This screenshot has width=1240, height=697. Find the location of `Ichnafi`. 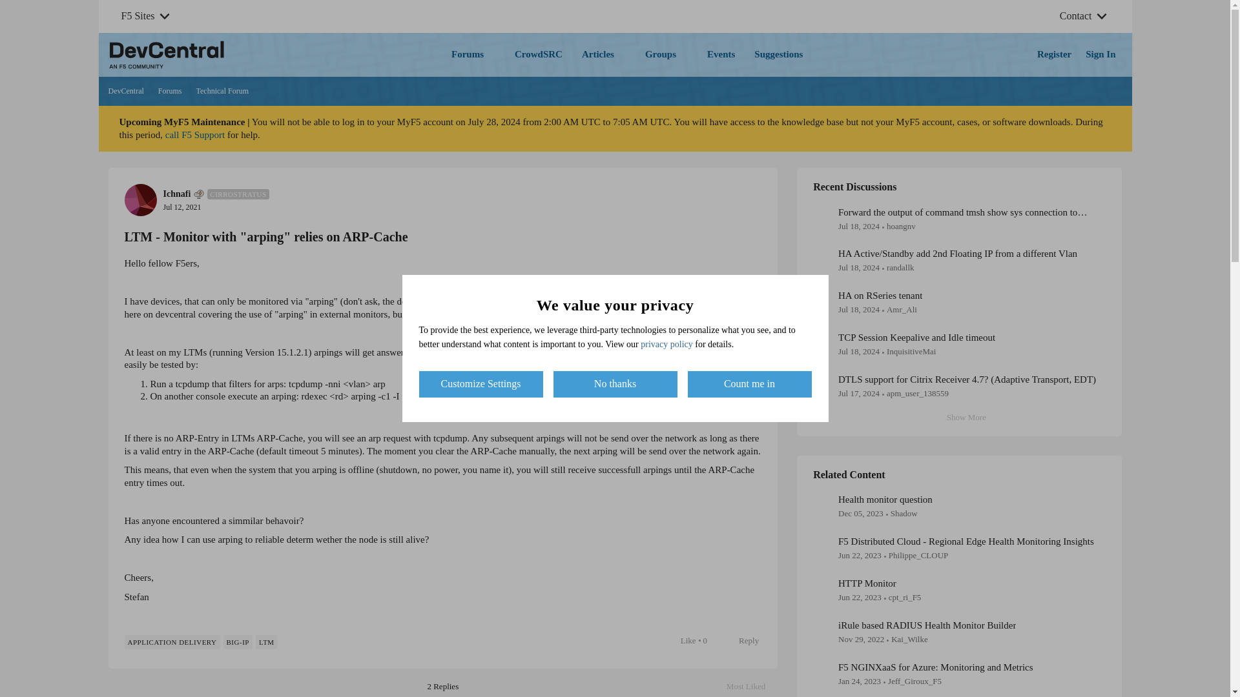

Ichnafi is located at coordinates (176, 194).